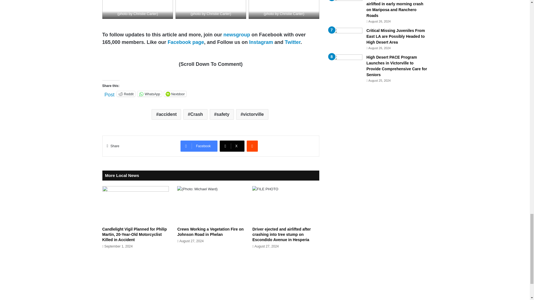 The width and height of the screenshot is (534, 300). I want to click on Click to share on Reddit, so click(126, 94).